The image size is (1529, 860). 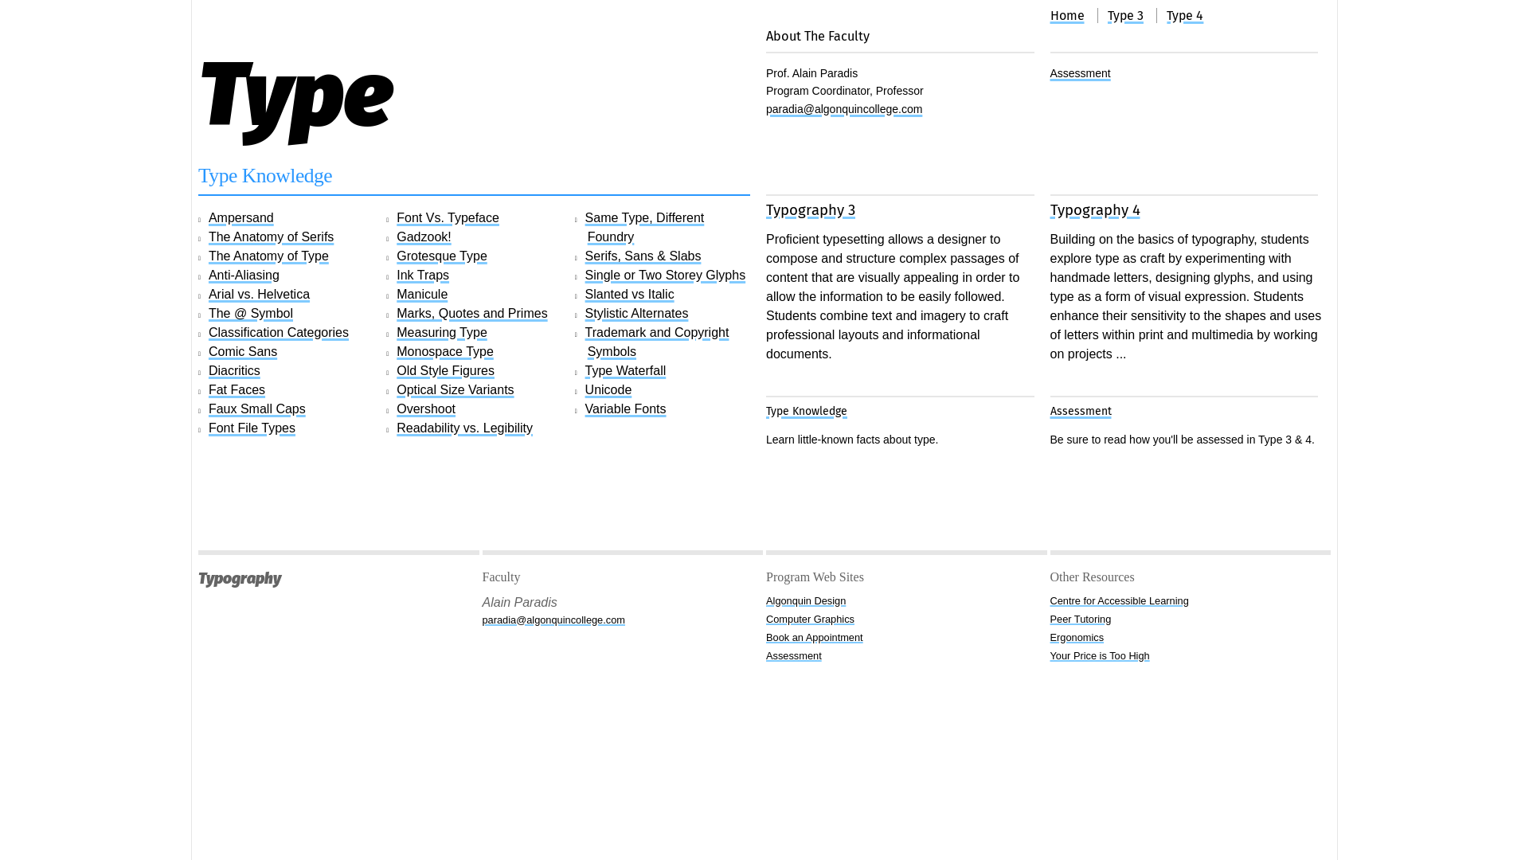 What do you see at coordinates (658, 342) in the screenshot?
I see `Trademark and Copyright Symbols` at bounding box center [658, 342].